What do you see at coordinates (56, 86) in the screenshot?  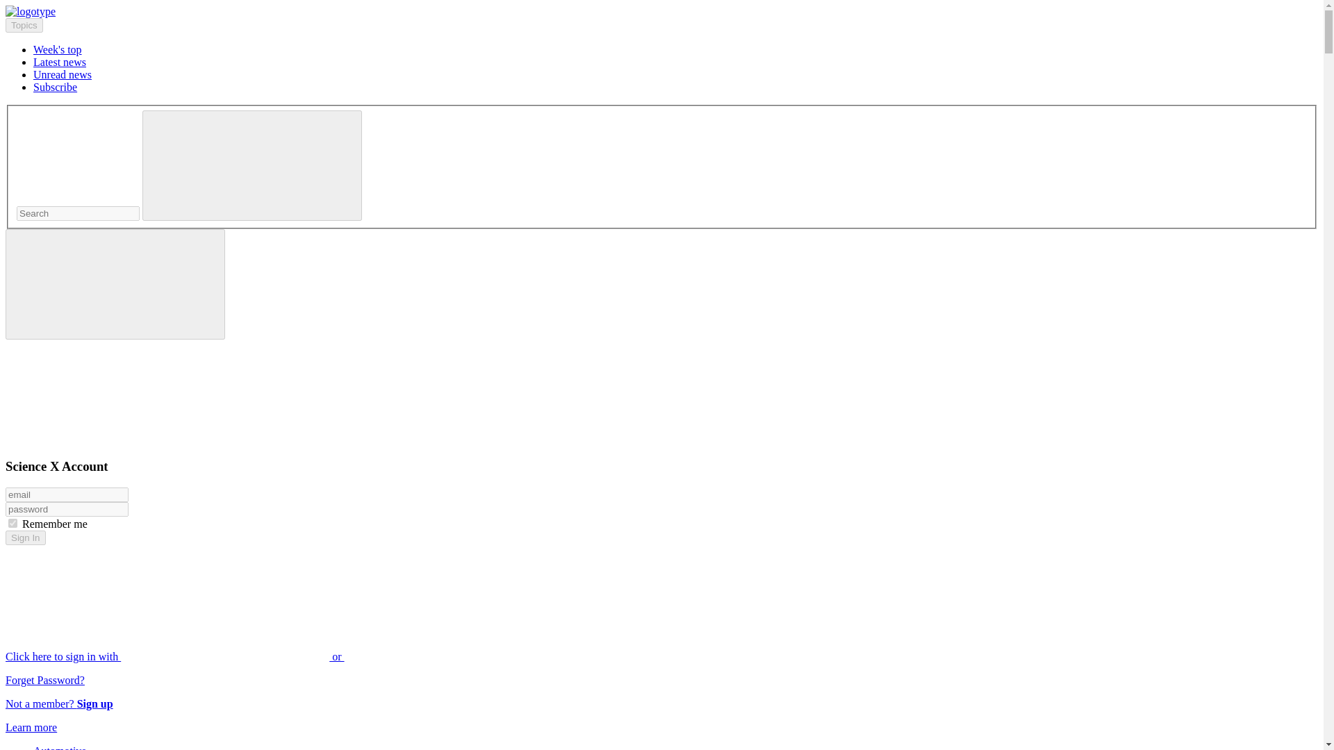 I see `Subscribe` at bounding box center [56, 86].